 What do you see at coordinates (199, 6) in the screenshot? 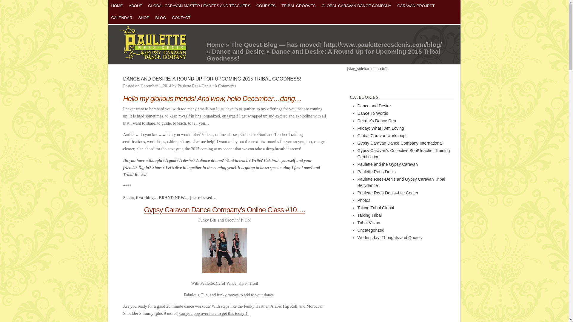
I see `GLOBAL CARAVAN MASTER LEADERS AND TEACHERS` at bounding box center [199, 6].